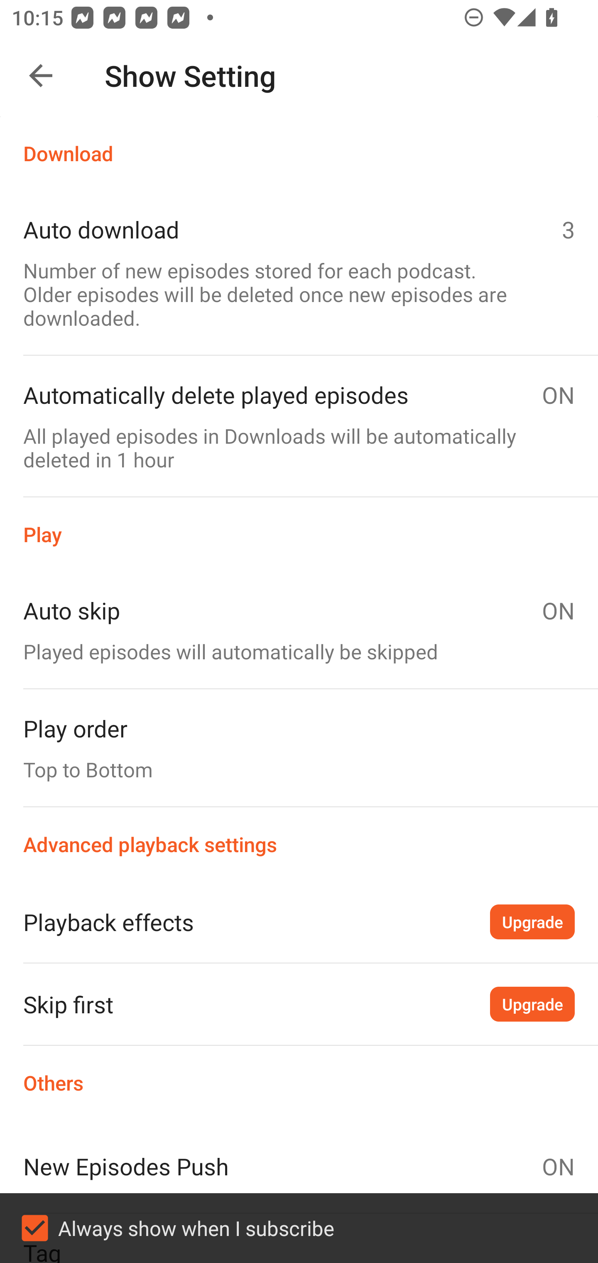 This screenshot has height=1263, width=598. I want to click on Playback effects Upgrade, so click(299, 921).